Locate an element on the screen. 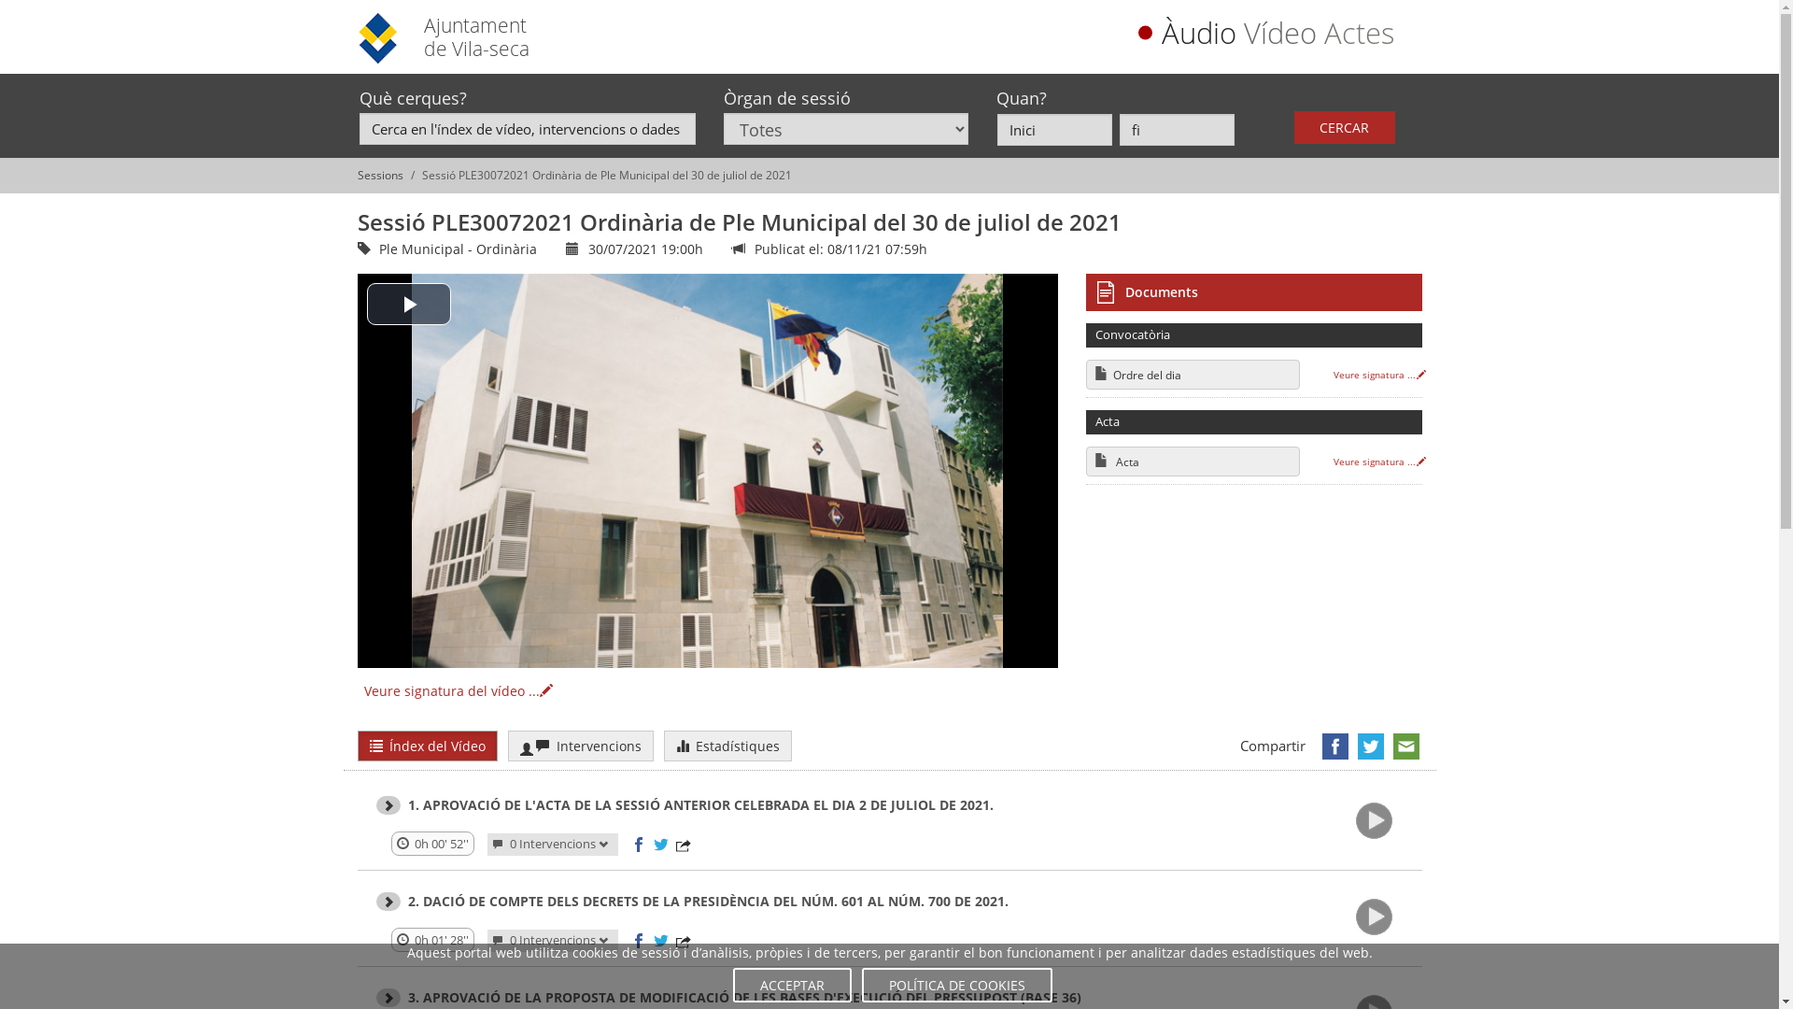 Image resolution: width=1793 pixels, height=1009 pixels. Veure signatura ... is located at coordinates (1379, 462).